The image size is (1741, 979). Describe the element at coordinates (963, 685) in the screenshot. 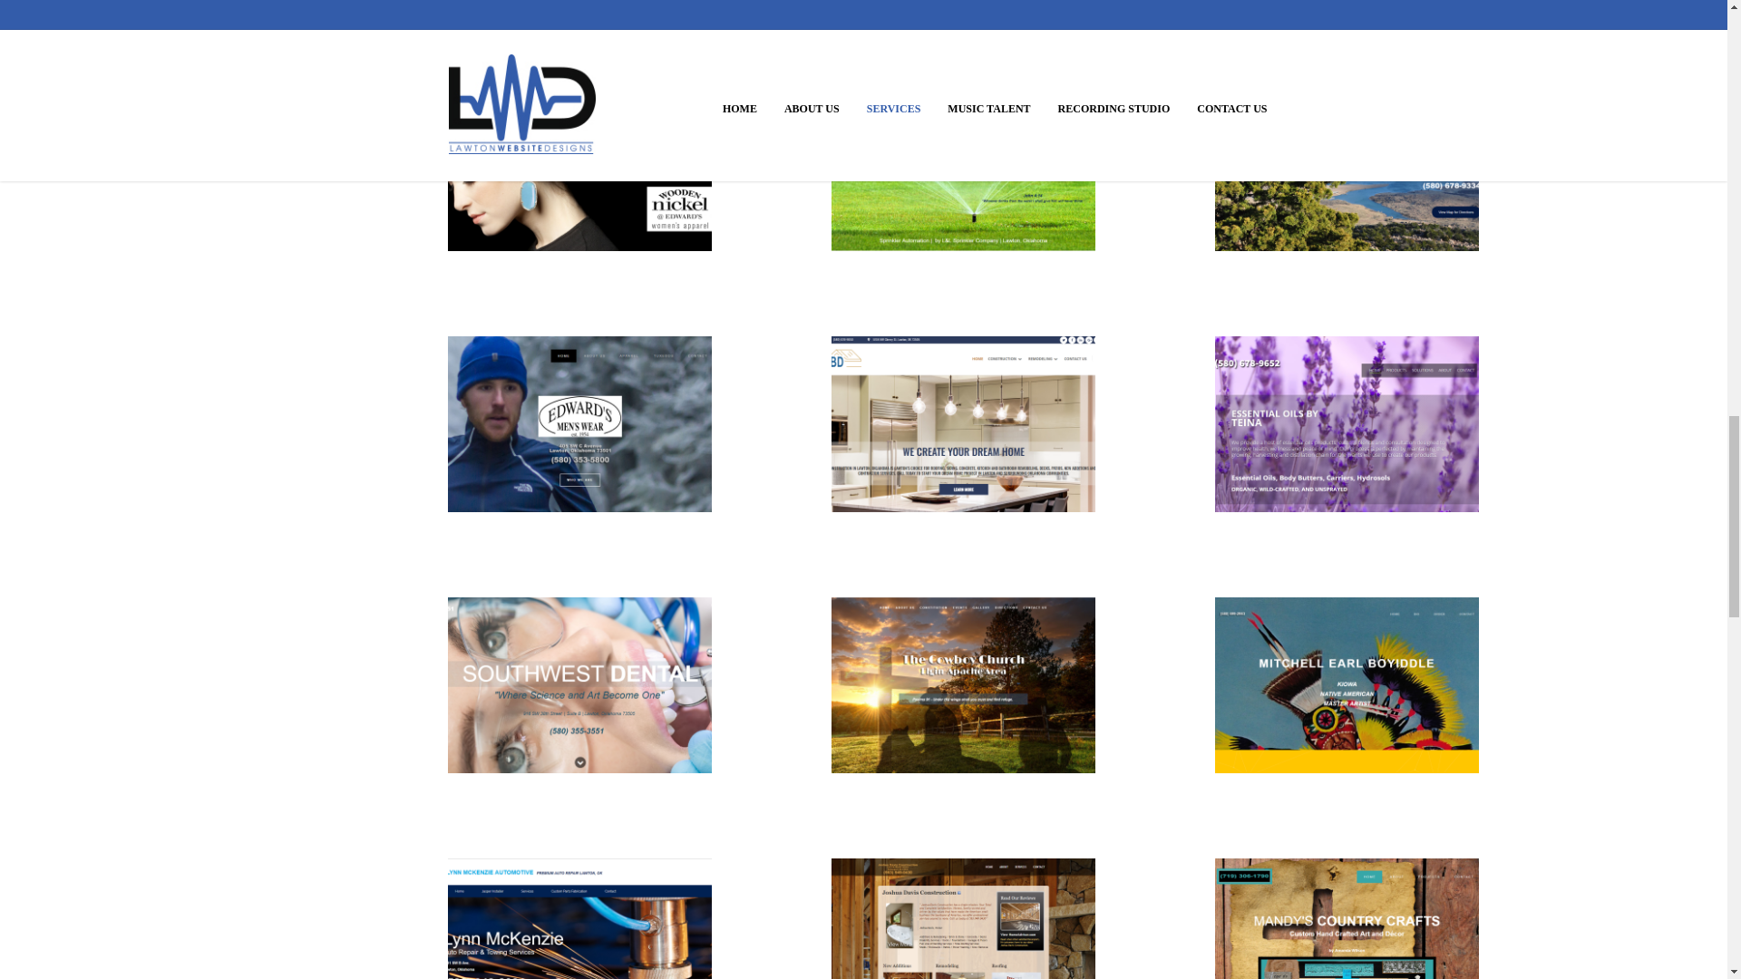

I see `CLIENT 11` at that location.